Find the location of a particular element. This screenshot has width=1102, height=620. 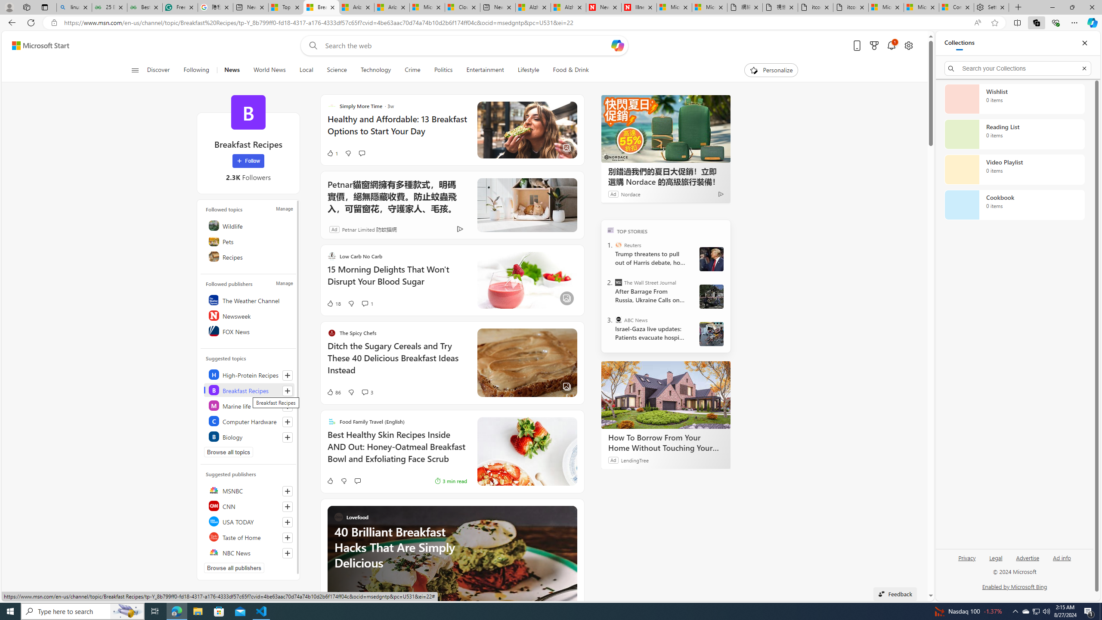

Class: highlight selected is located at coordinates (249, 390).